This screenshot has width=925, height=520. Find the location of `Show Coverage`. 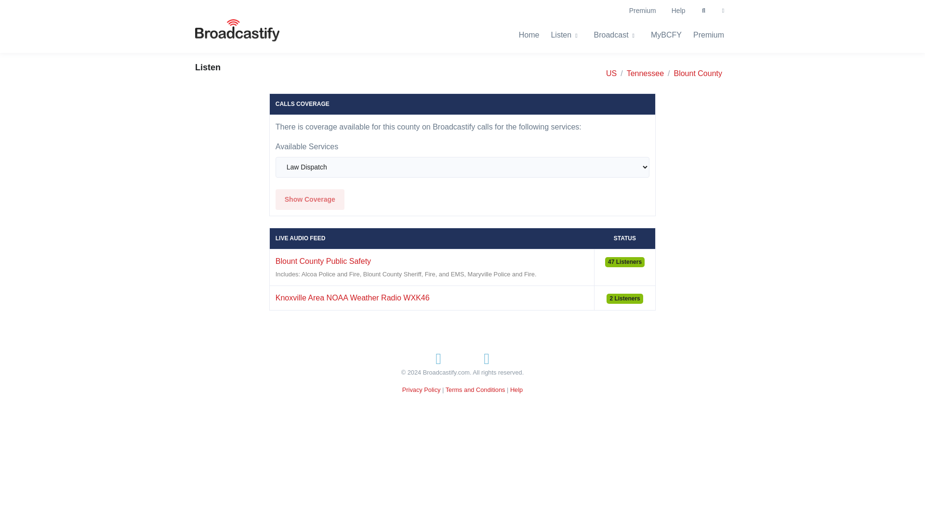

Show Coverage is located at coordinates (310, 199).